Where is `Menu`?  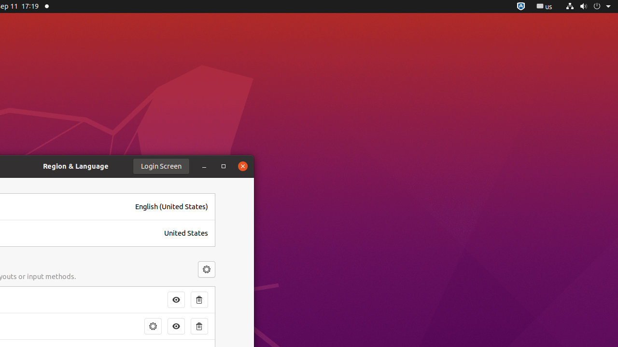 Menu is located at coordinates (207, 269).